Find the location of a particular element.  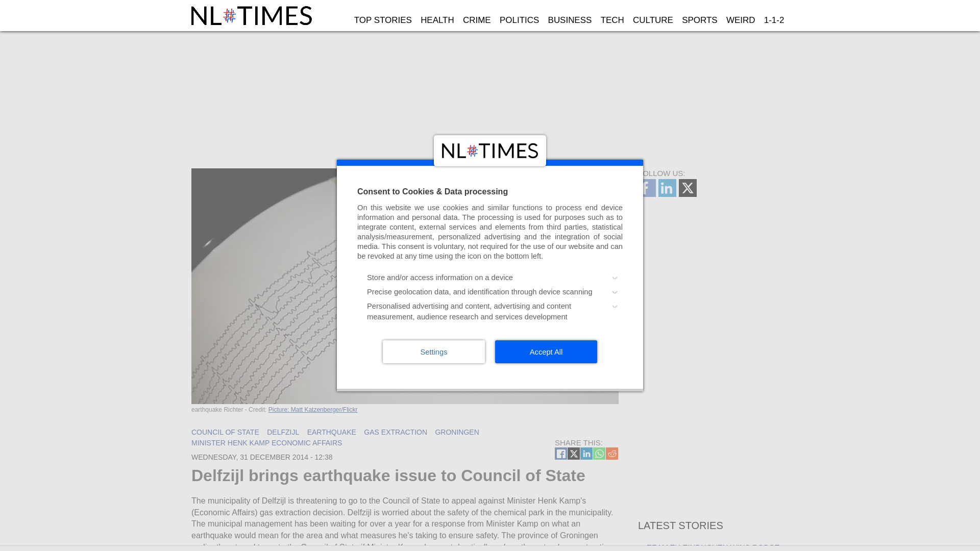

GAS EXTRACTION is located at coordinates (395, 432).